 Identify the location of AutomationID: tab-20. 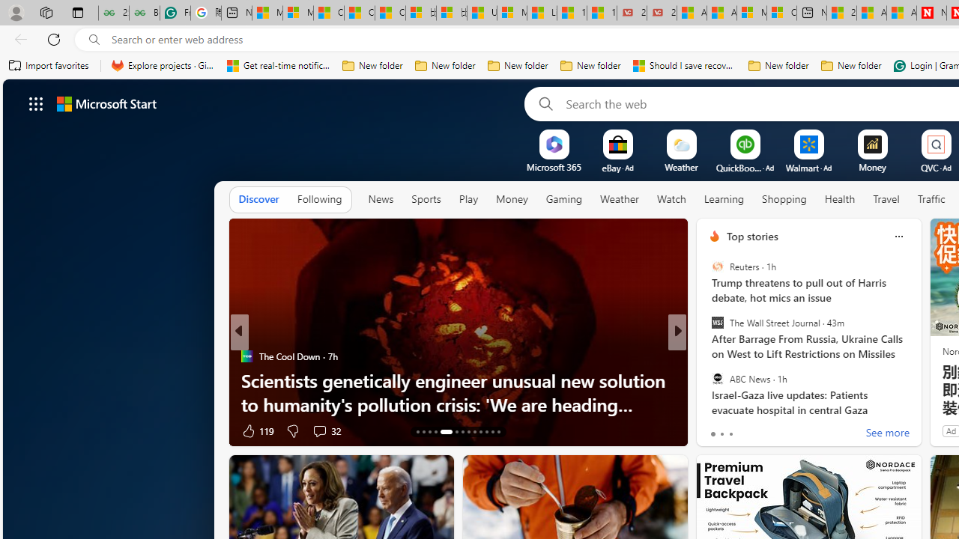
(468, 431).